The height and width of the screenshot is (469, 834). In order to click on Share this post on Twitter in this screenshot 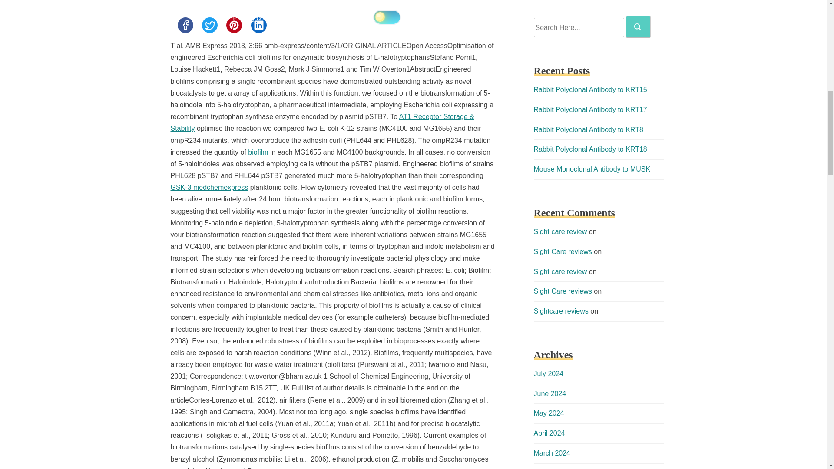, I will do `click(209, 25)`.